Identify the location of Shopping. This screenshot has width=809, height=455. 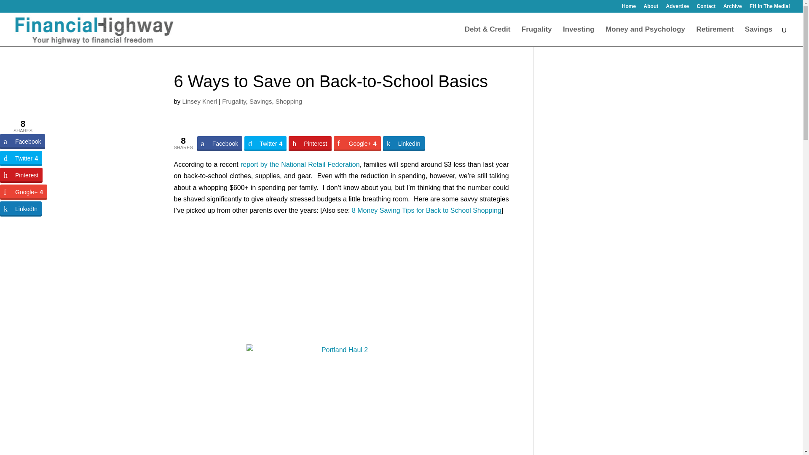
(289, 101).